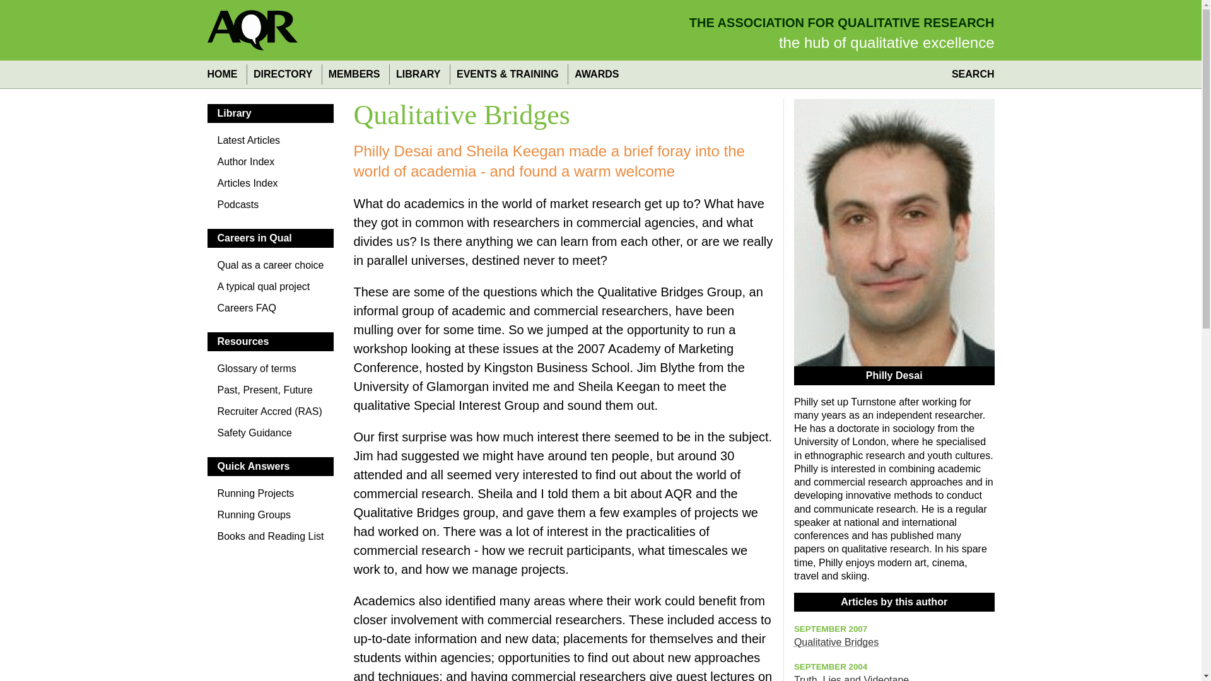 Image resolution: width=1211 pixels, height=681 pixels. What do you see at coordinates (270, 144) in the screenshot?
I see `Latest Articles` at bounding box center [270, 144].